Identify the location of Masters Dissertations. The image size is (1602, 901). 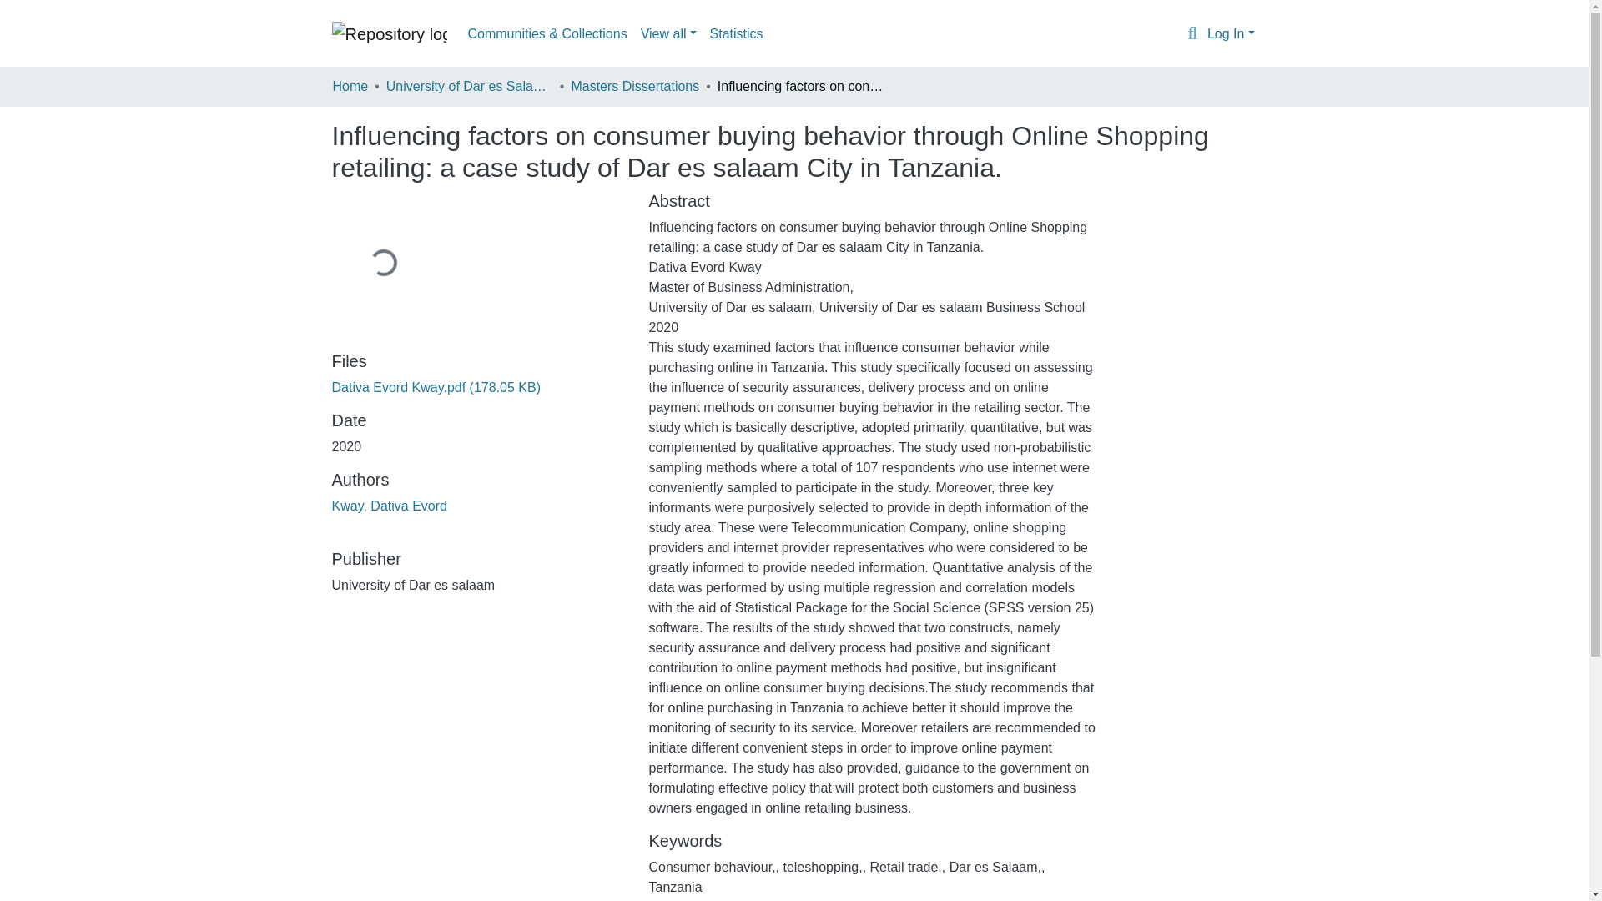
(634, 86).